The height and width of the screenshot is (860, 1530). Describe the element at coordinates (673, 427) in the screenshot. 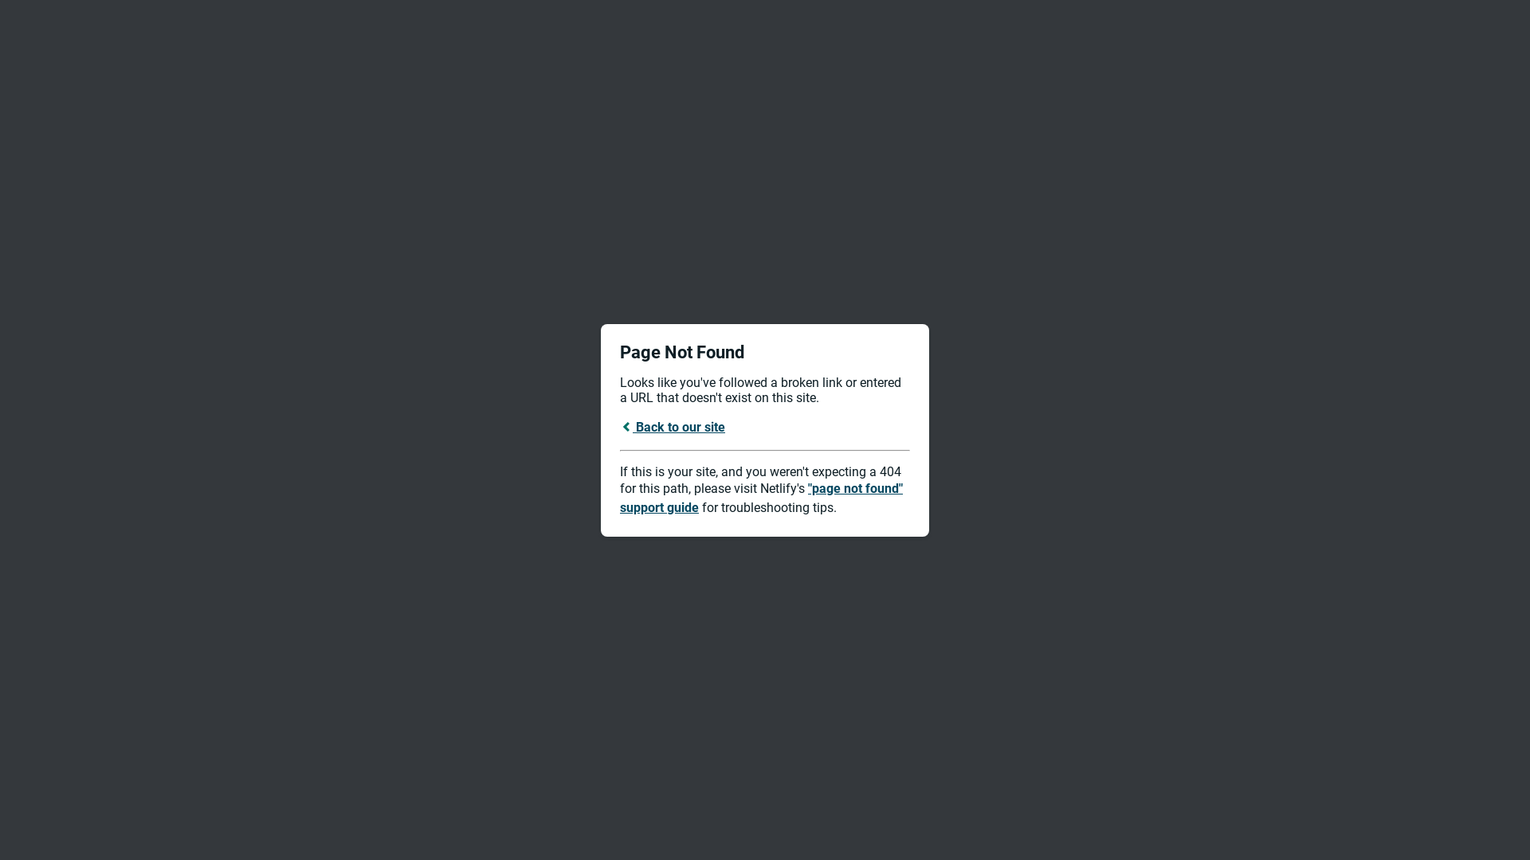

I see `Back to our site` at that location.